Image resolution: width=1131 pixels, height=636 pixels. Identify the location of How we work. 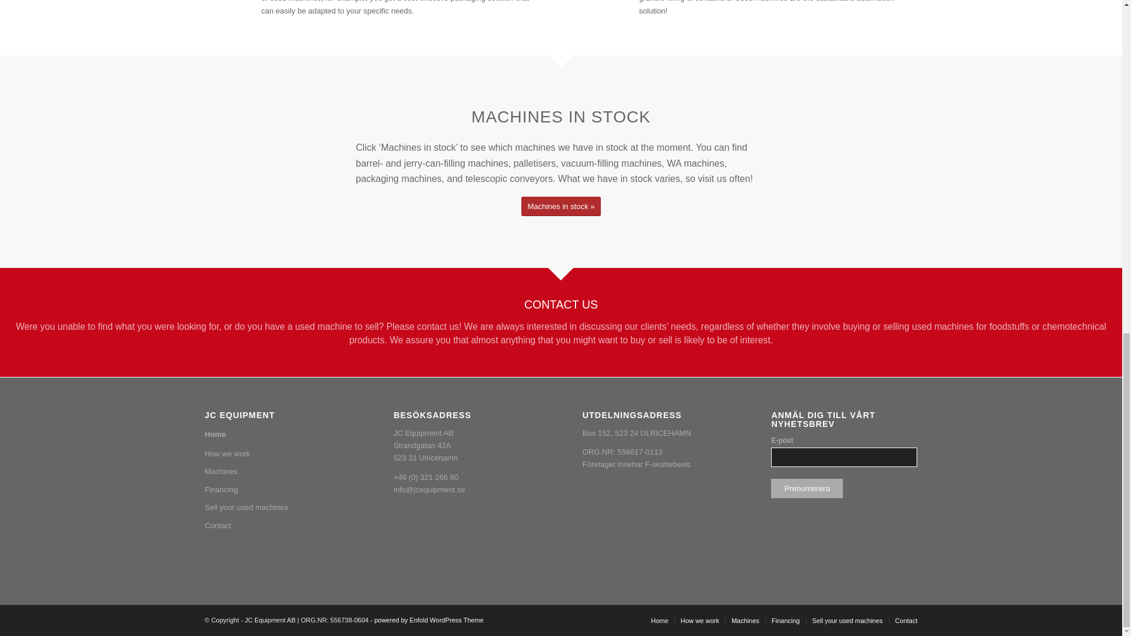
(700, 620).